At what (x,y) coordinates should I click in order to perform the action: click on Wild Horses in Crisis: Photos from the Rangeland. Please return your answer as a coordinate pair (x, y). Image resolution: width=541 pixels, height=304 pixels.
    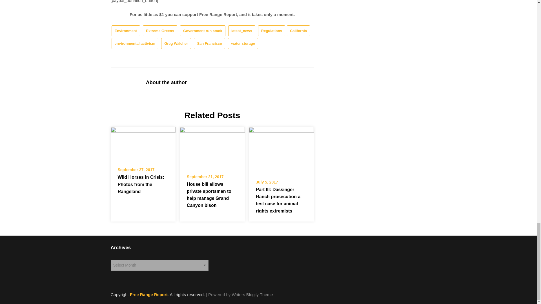
    Looking at the image, I should click on (141, 184).